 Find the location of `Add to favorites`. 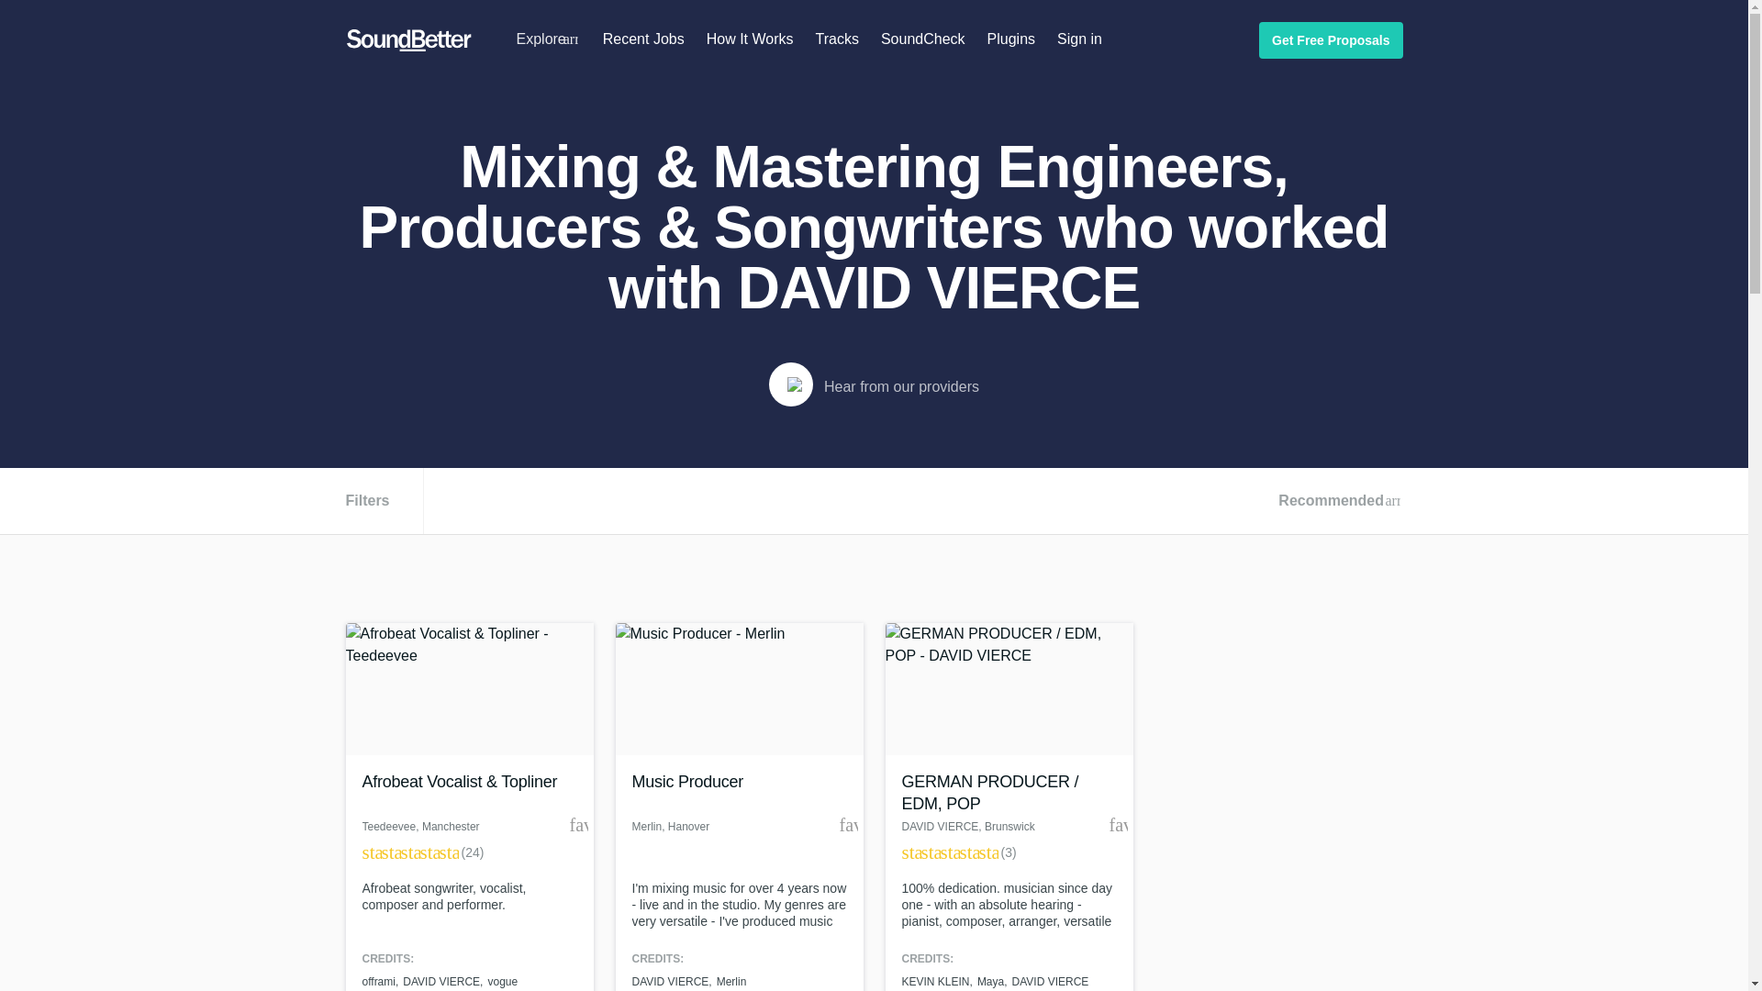

Add to favorites is located at coordinates (578, 824).